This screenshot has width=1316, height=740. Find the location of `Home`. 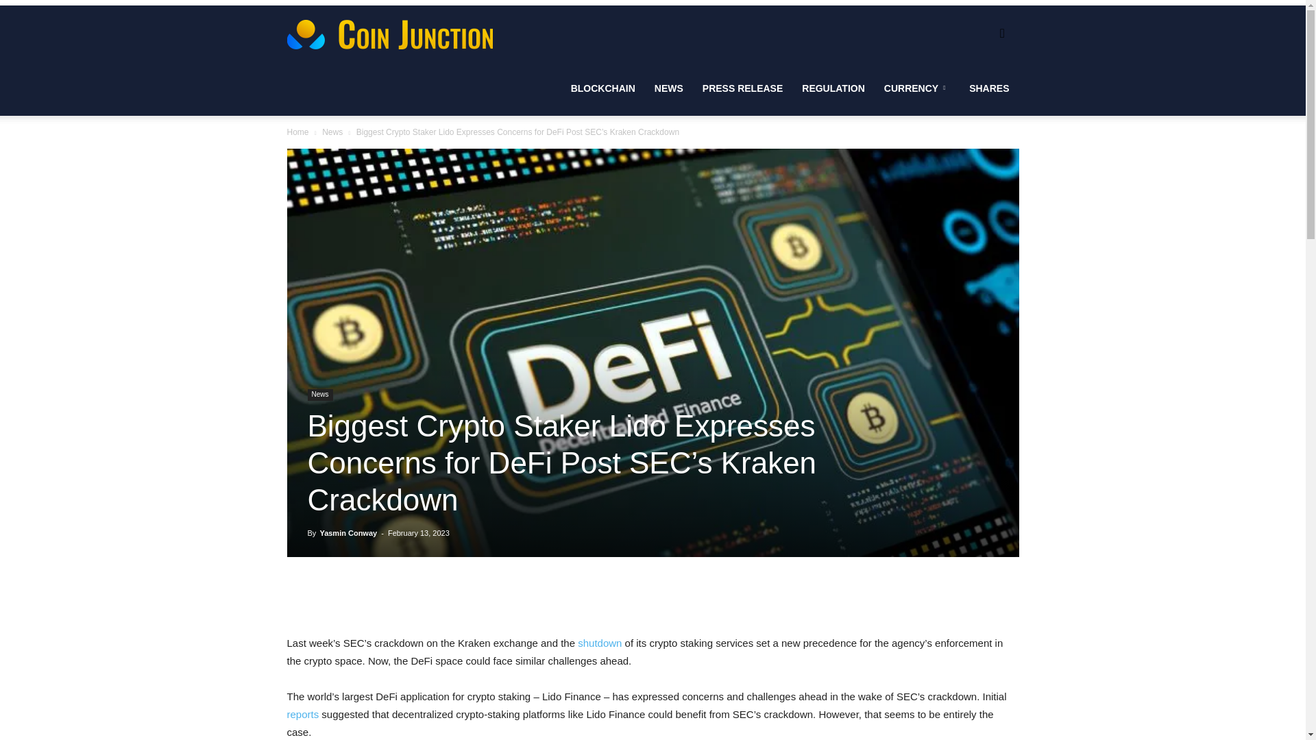

Home is located at coordinates (297, 132).